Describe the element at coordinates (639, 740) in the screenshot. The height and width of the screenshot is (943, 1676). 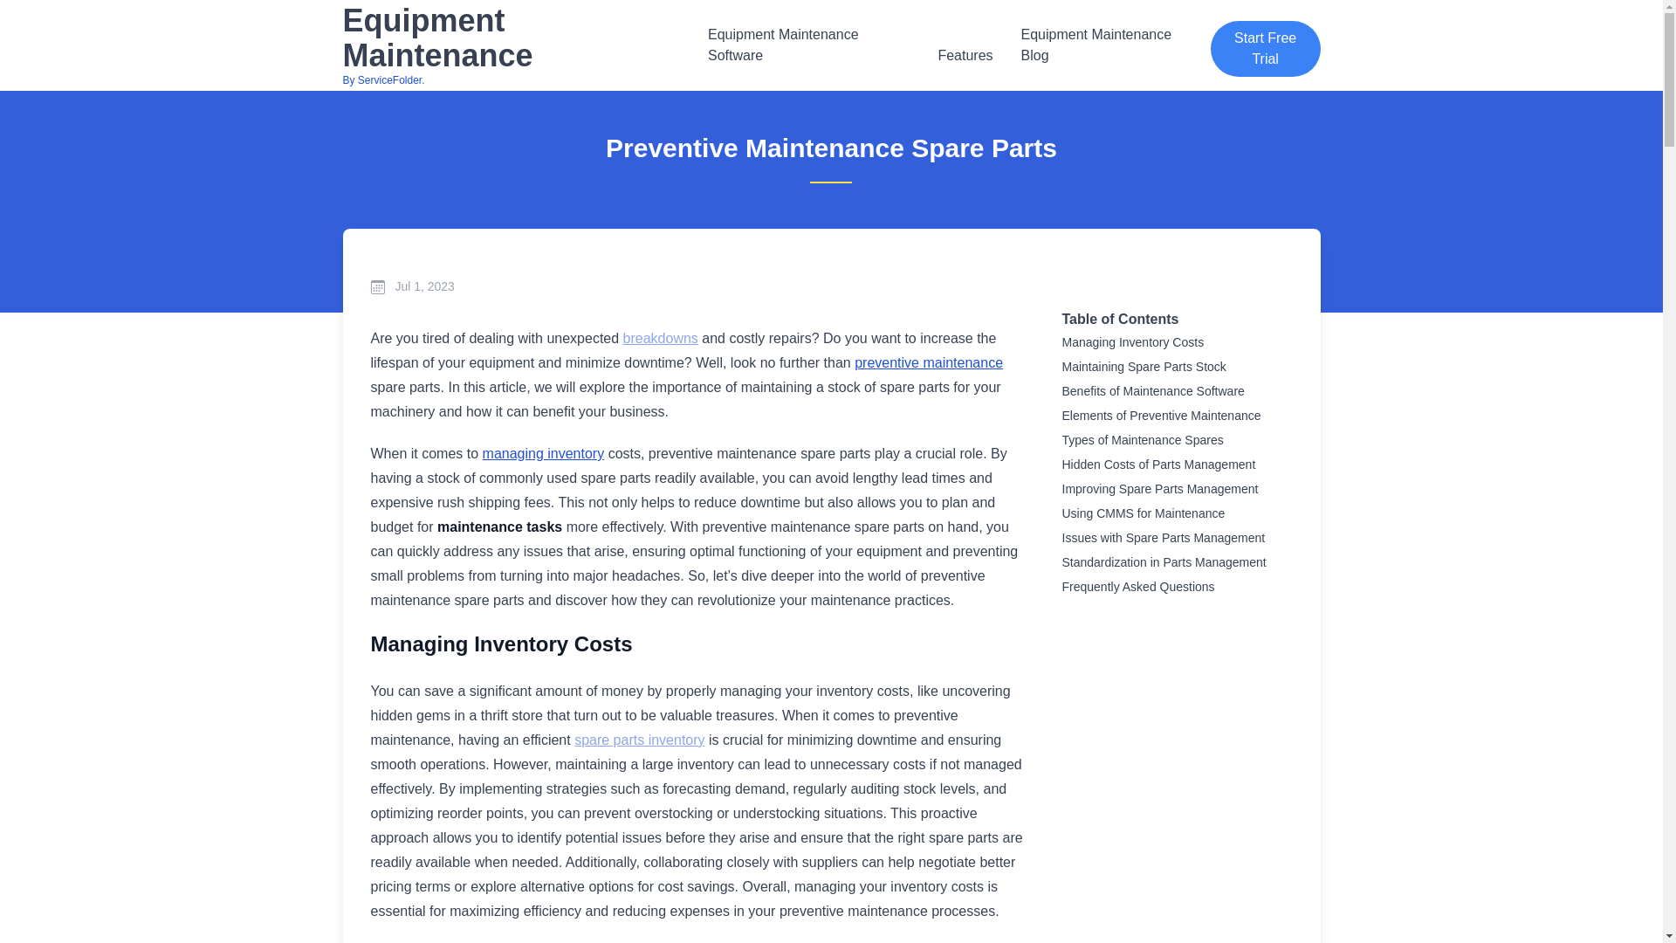
I see `Start Free Trial` at that location.